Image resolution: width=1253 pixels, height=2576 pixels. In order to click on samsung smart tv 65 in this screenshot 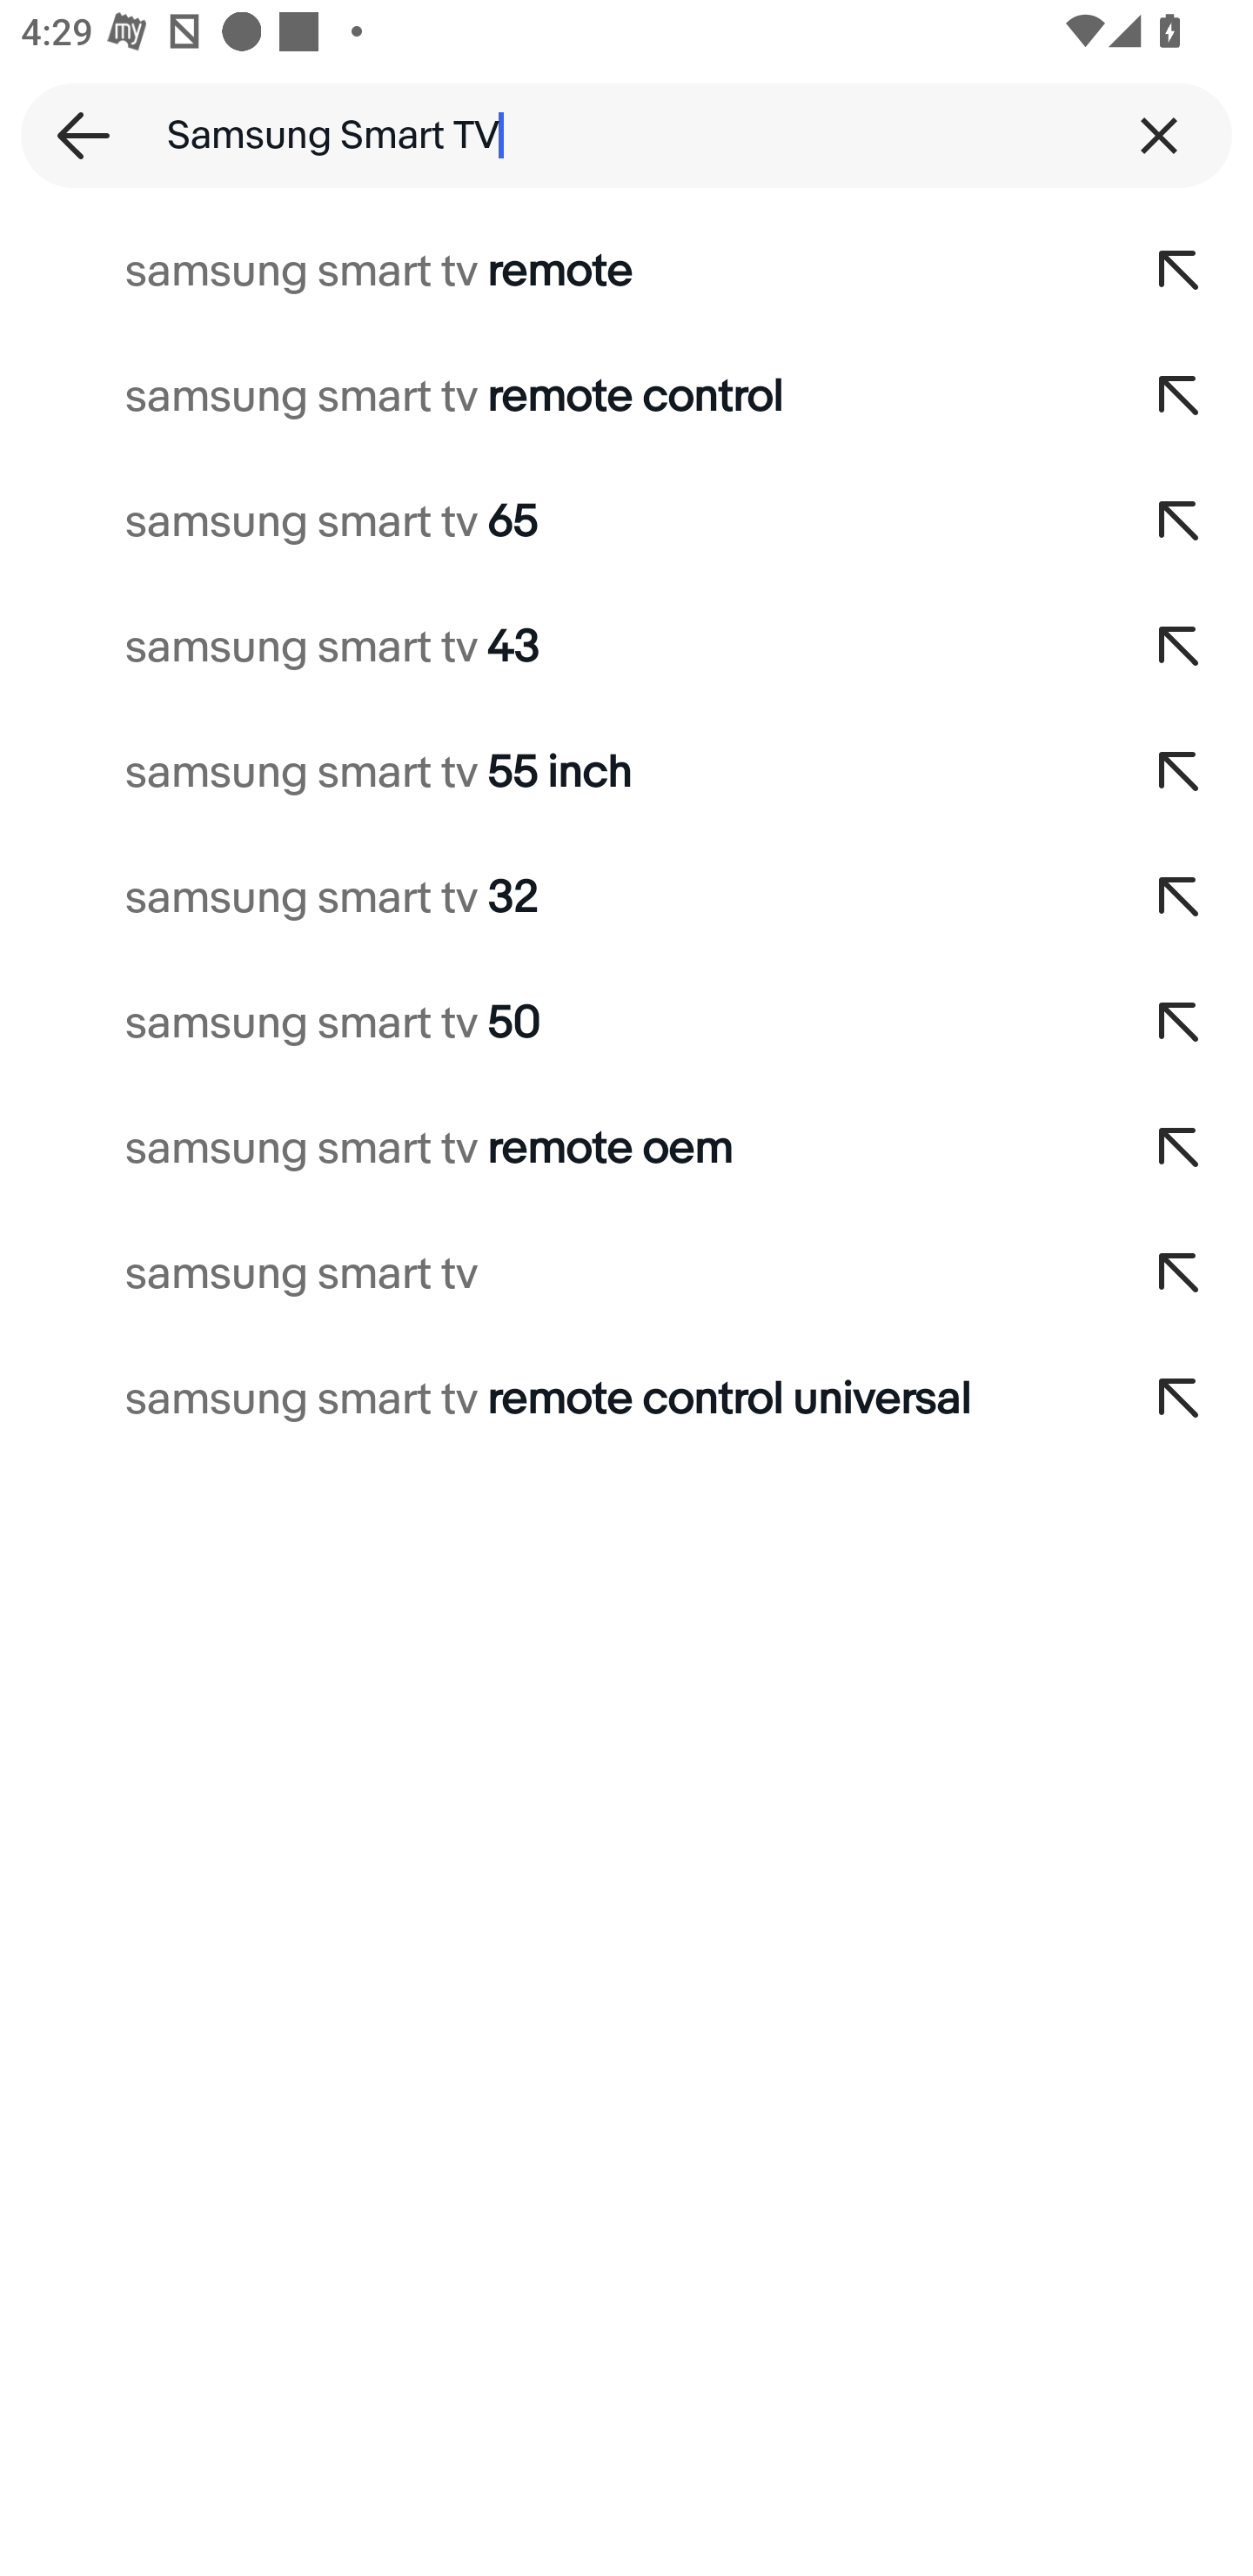, I will do `click(553, 520)`.